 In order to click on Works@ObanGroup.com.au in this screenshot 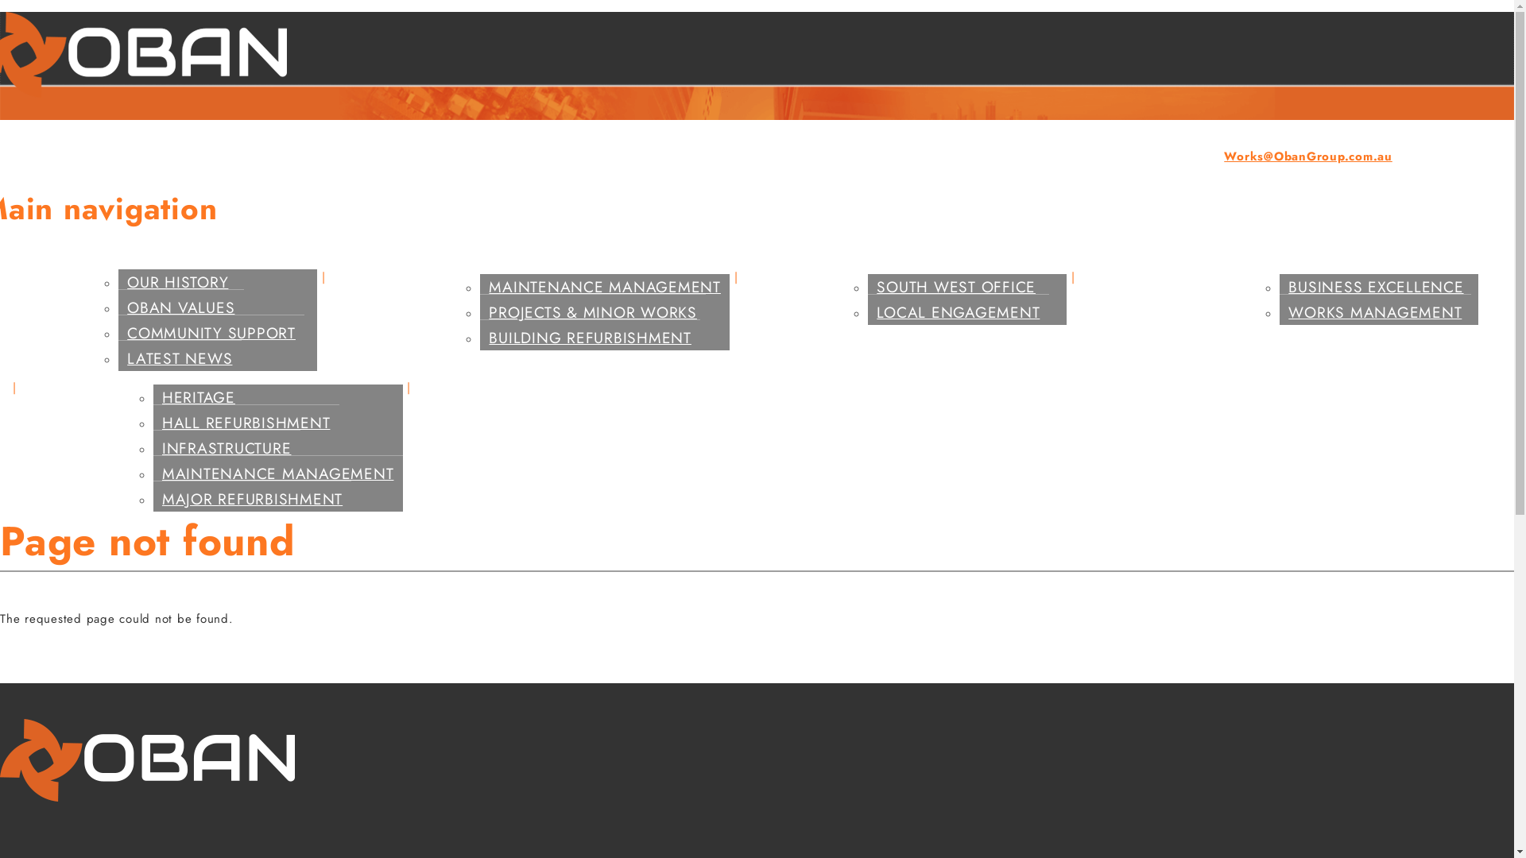, I will do `click(1308, 157)`.